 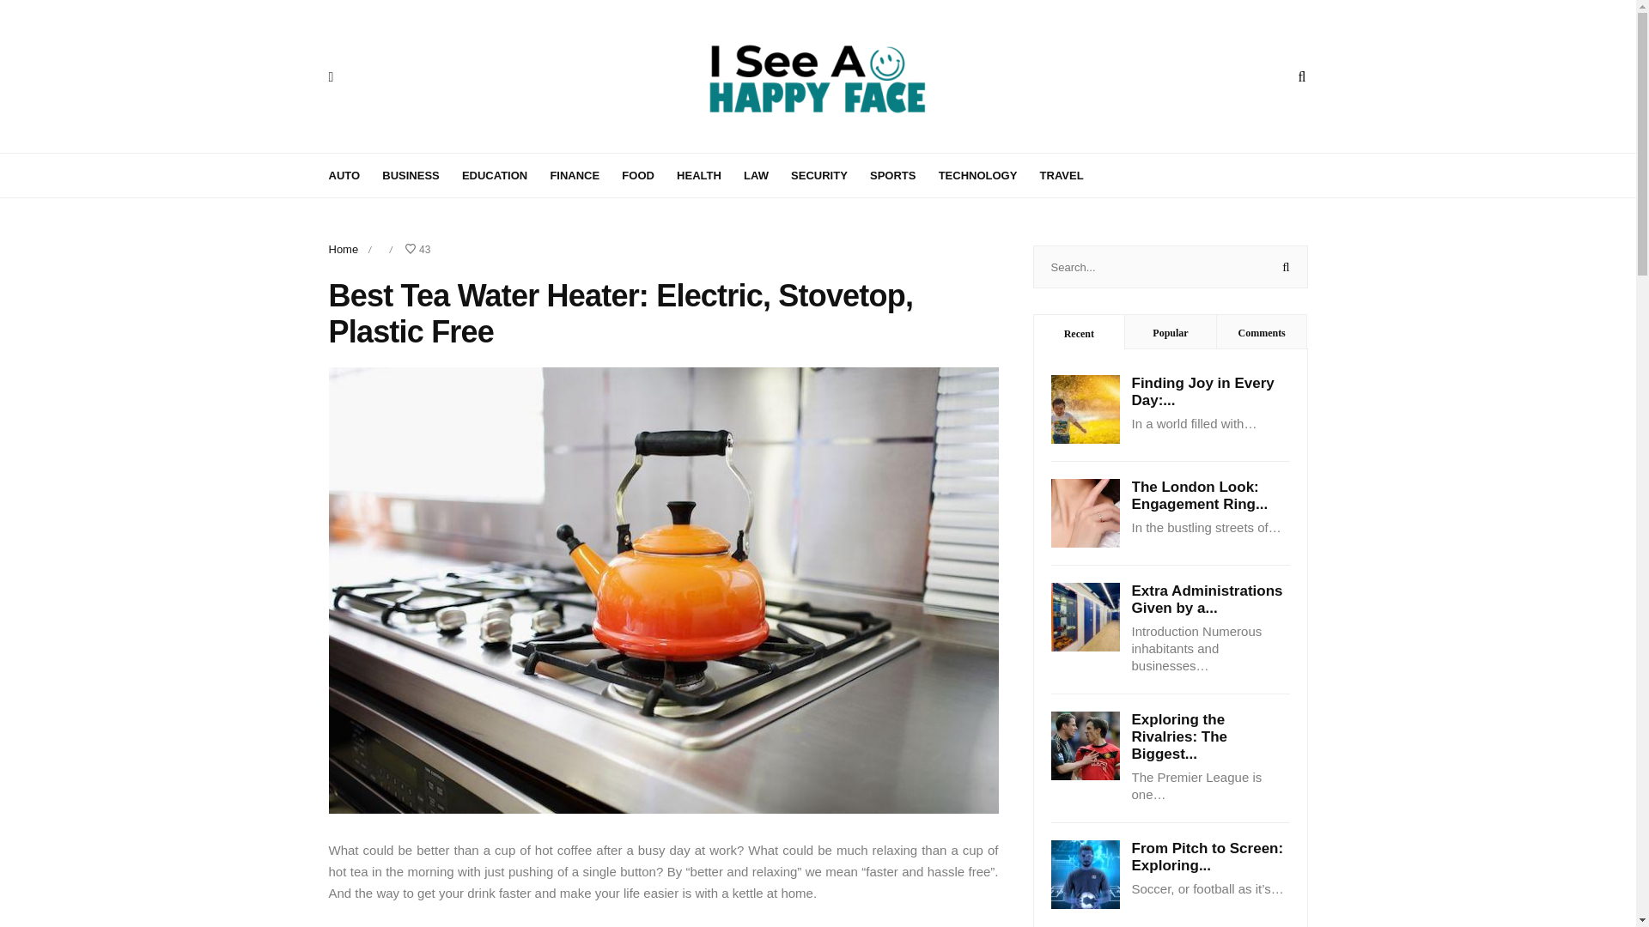 What do you see at coordinates (988, 173) in the screenshot?
I see `TECHNOLOGY` at bounding box center [988, 173].